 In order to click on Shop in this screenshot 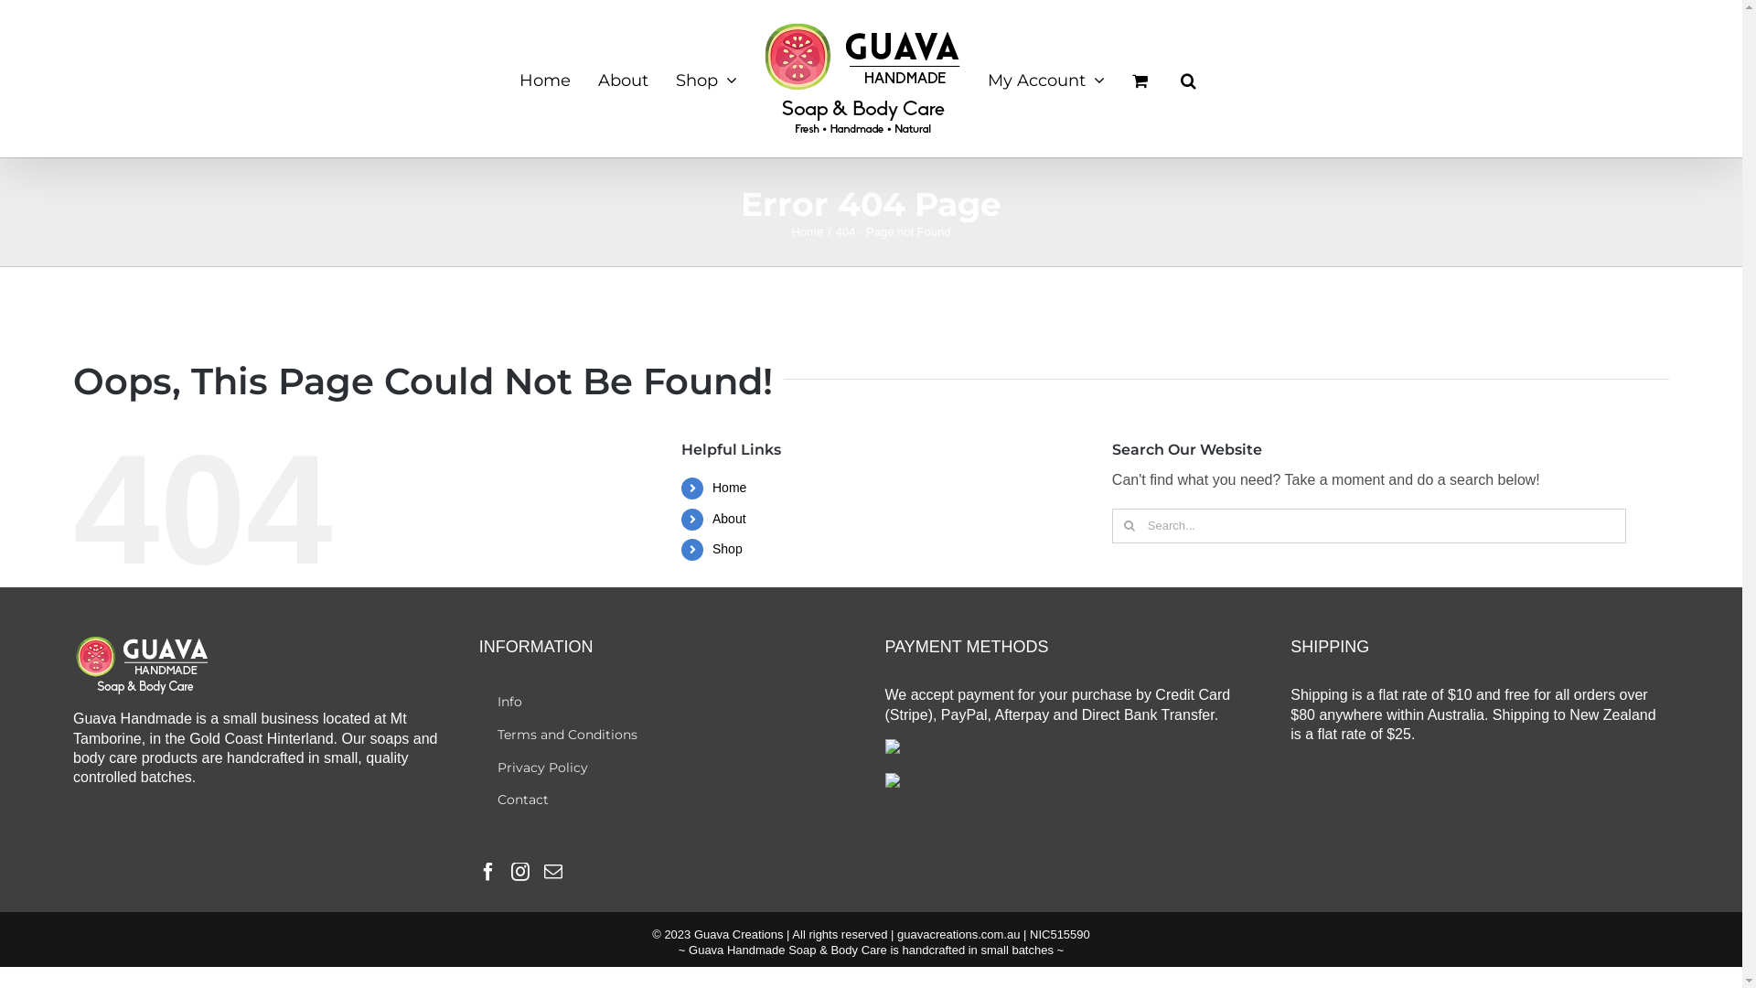, I will do `click(728, 549)`.